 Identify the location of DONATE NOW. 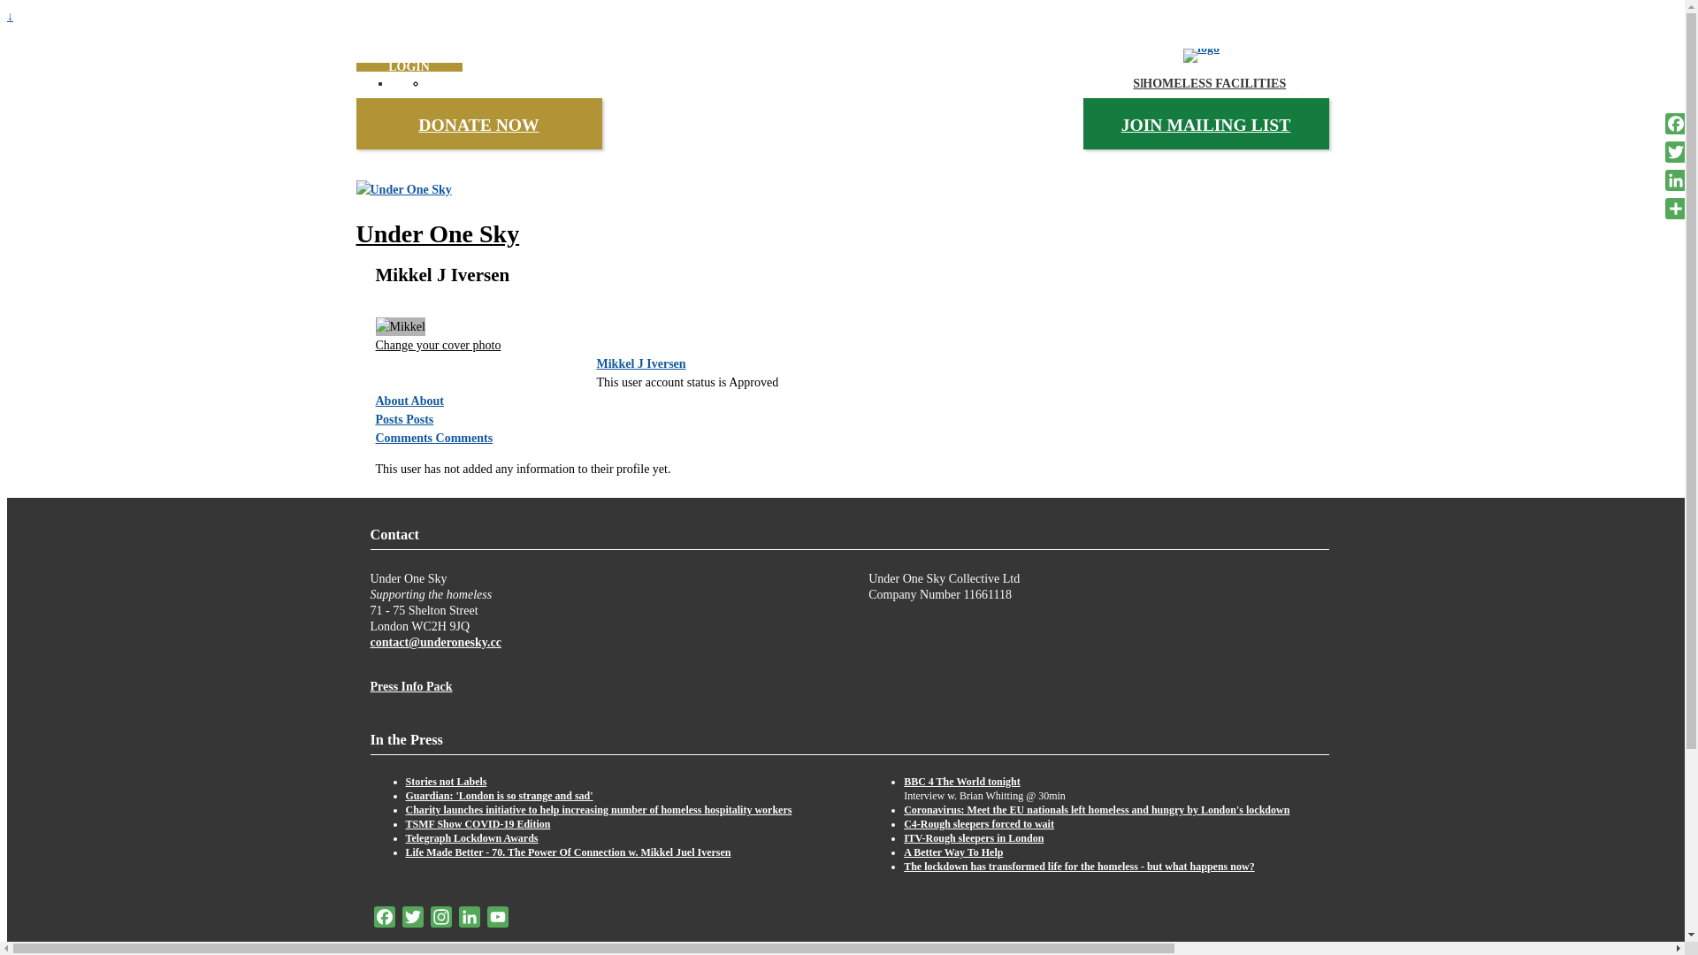
(478, 126).